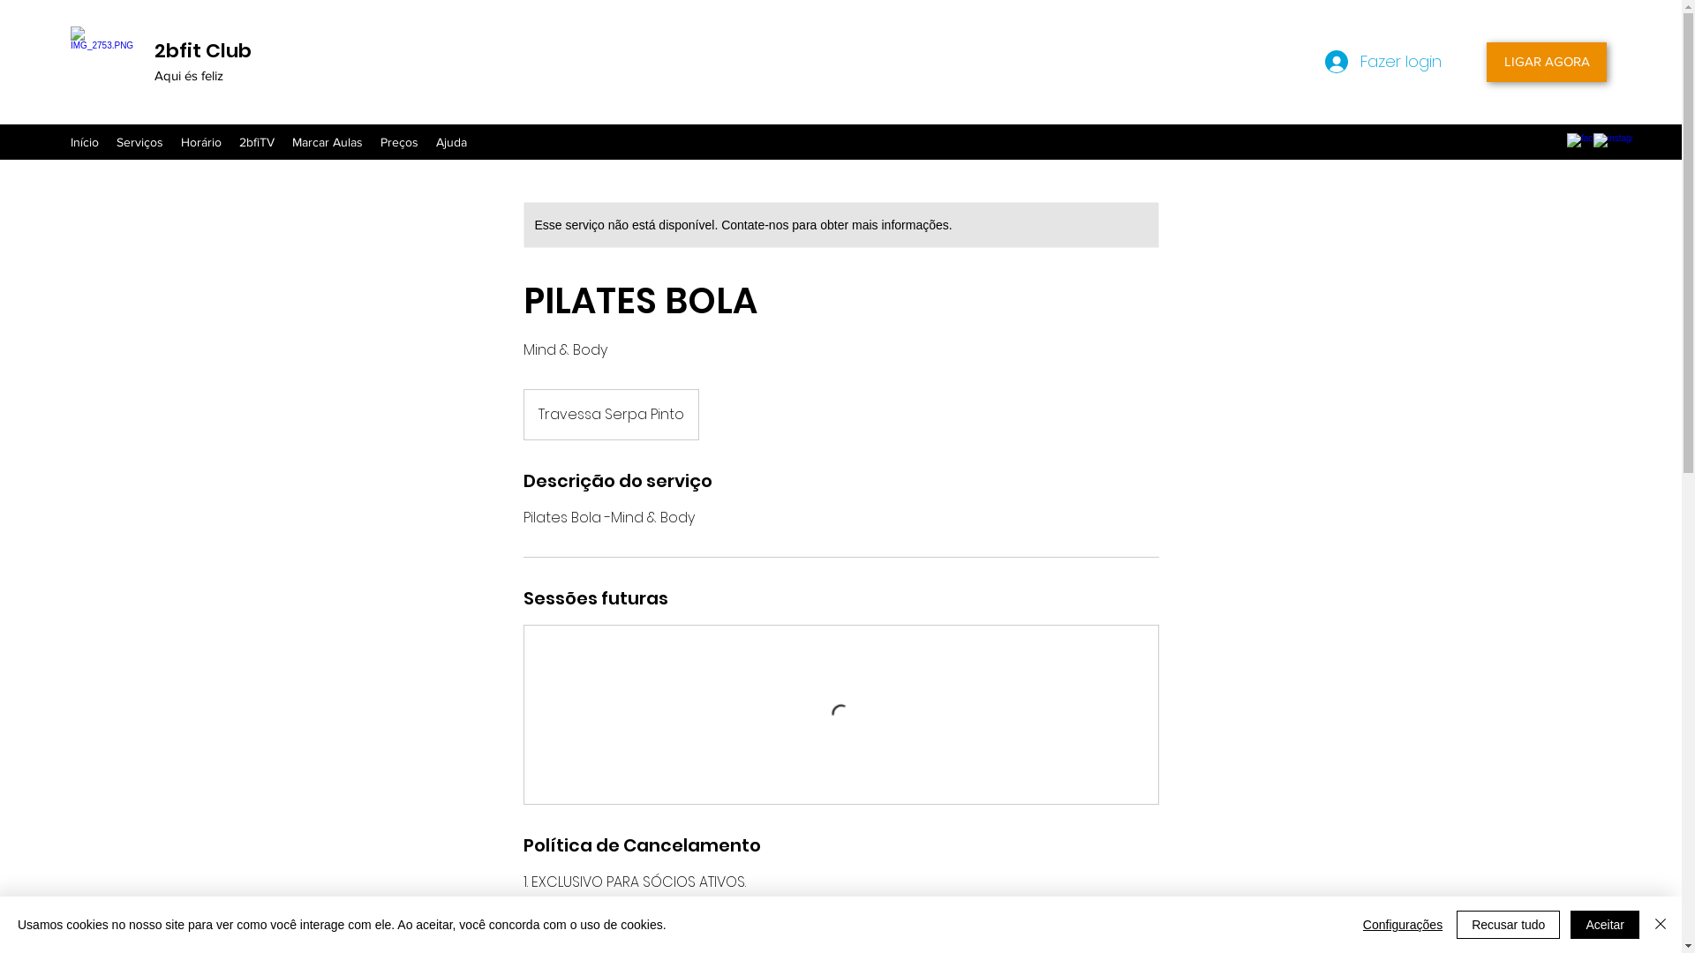 The height and width of the screenshot is (953, 1695). I want to click on LIGAR AGORA, so click(1547, 62).